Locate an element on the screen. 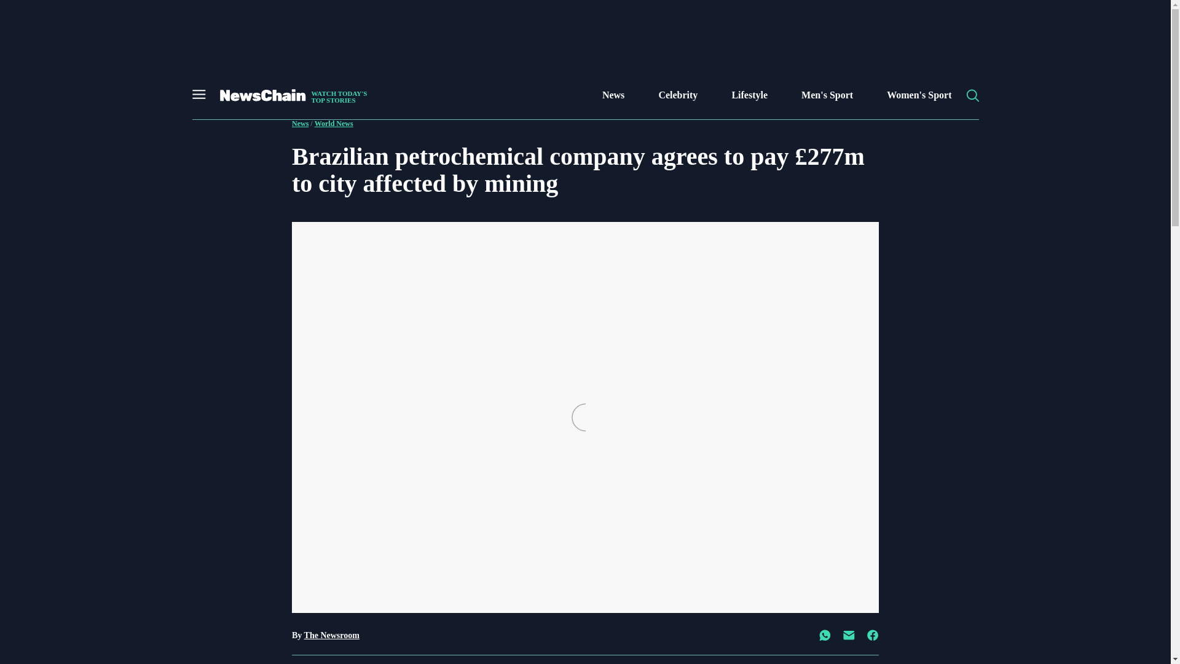 This screenshot has width=1180, height=664. News is located at coordinates (300, 124).